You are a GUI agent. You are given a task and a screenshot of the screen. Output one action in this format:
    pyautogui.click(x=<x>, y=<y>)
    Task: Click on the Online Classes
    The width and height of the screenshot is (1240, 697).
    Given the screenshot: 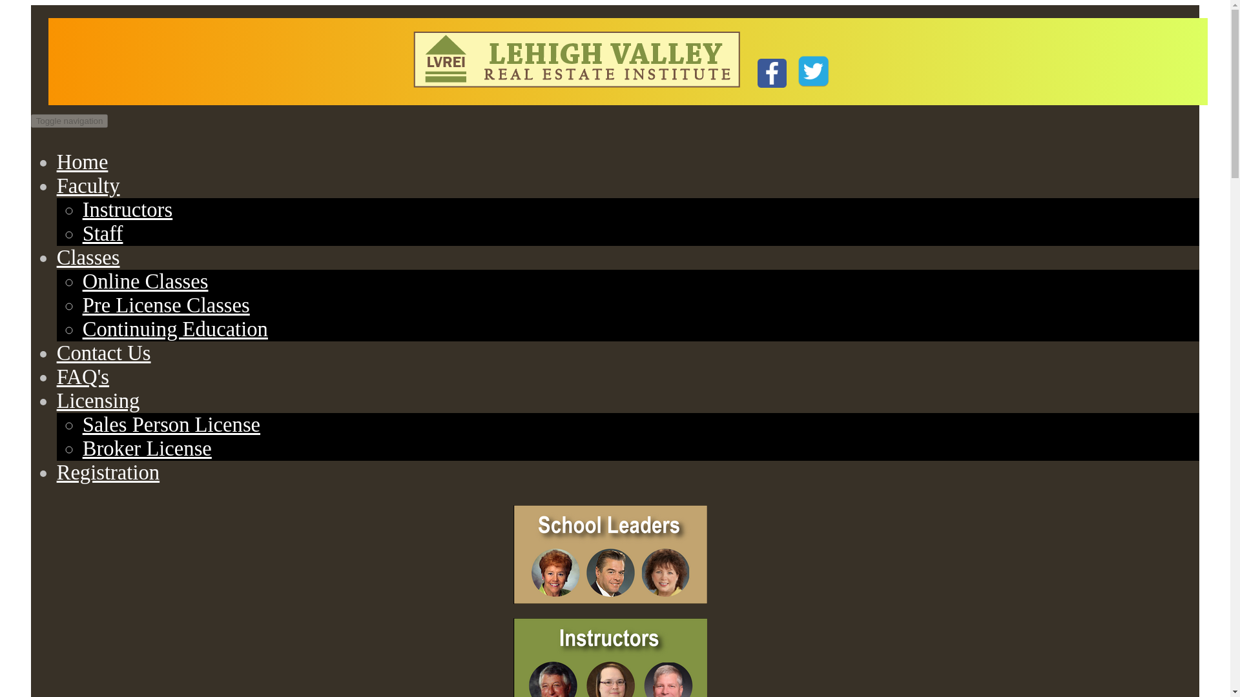 What is the action you would take?
    pyautogui.click(x=145, y=281)
    